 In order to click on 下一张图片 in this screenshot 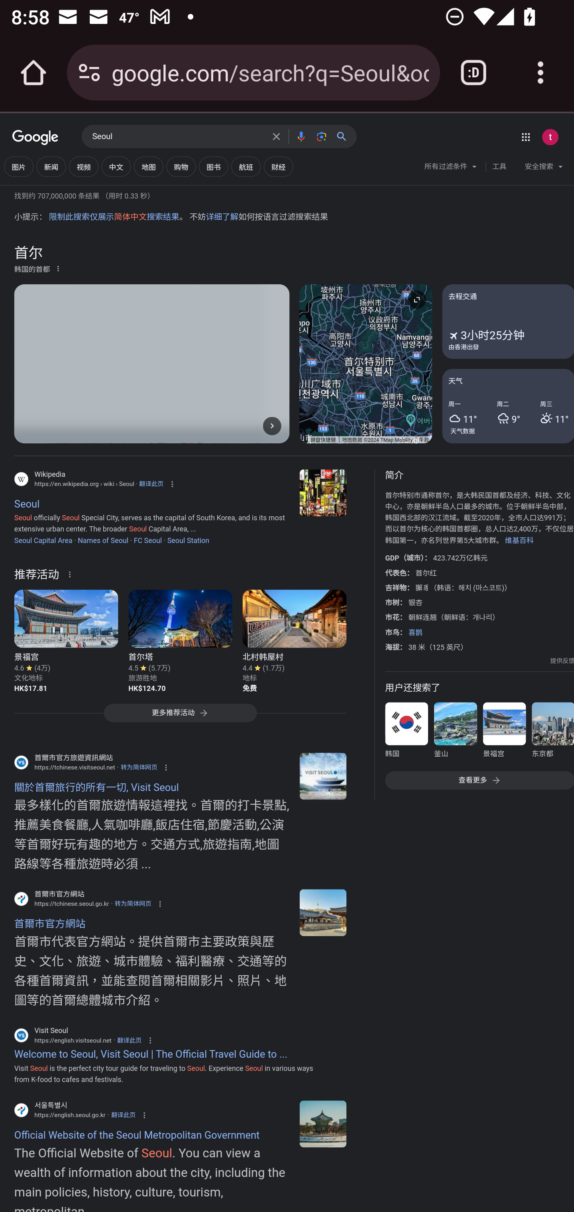, I will do `click(272, 426)`.